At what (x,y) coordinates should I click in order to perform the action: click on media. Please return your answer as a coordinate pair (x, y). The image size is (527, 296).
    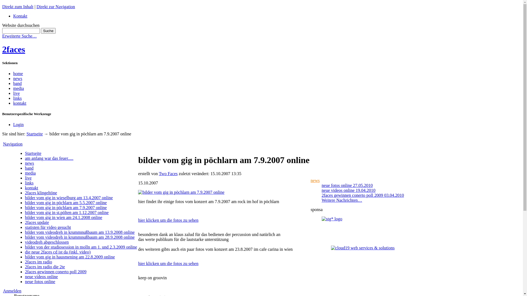
    Looking at the image, I should click on (30, 173).